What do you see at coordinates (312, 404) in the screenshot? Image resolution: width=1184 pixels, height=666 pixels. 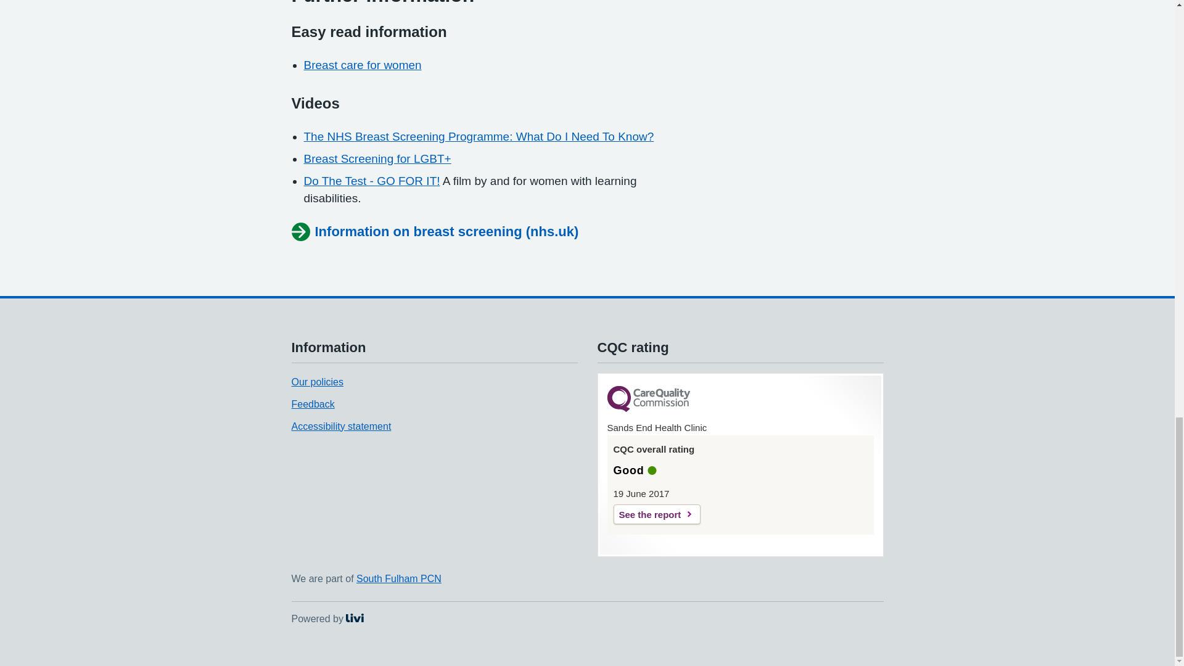 I see `Feedback` at bounding box center [312, 404].